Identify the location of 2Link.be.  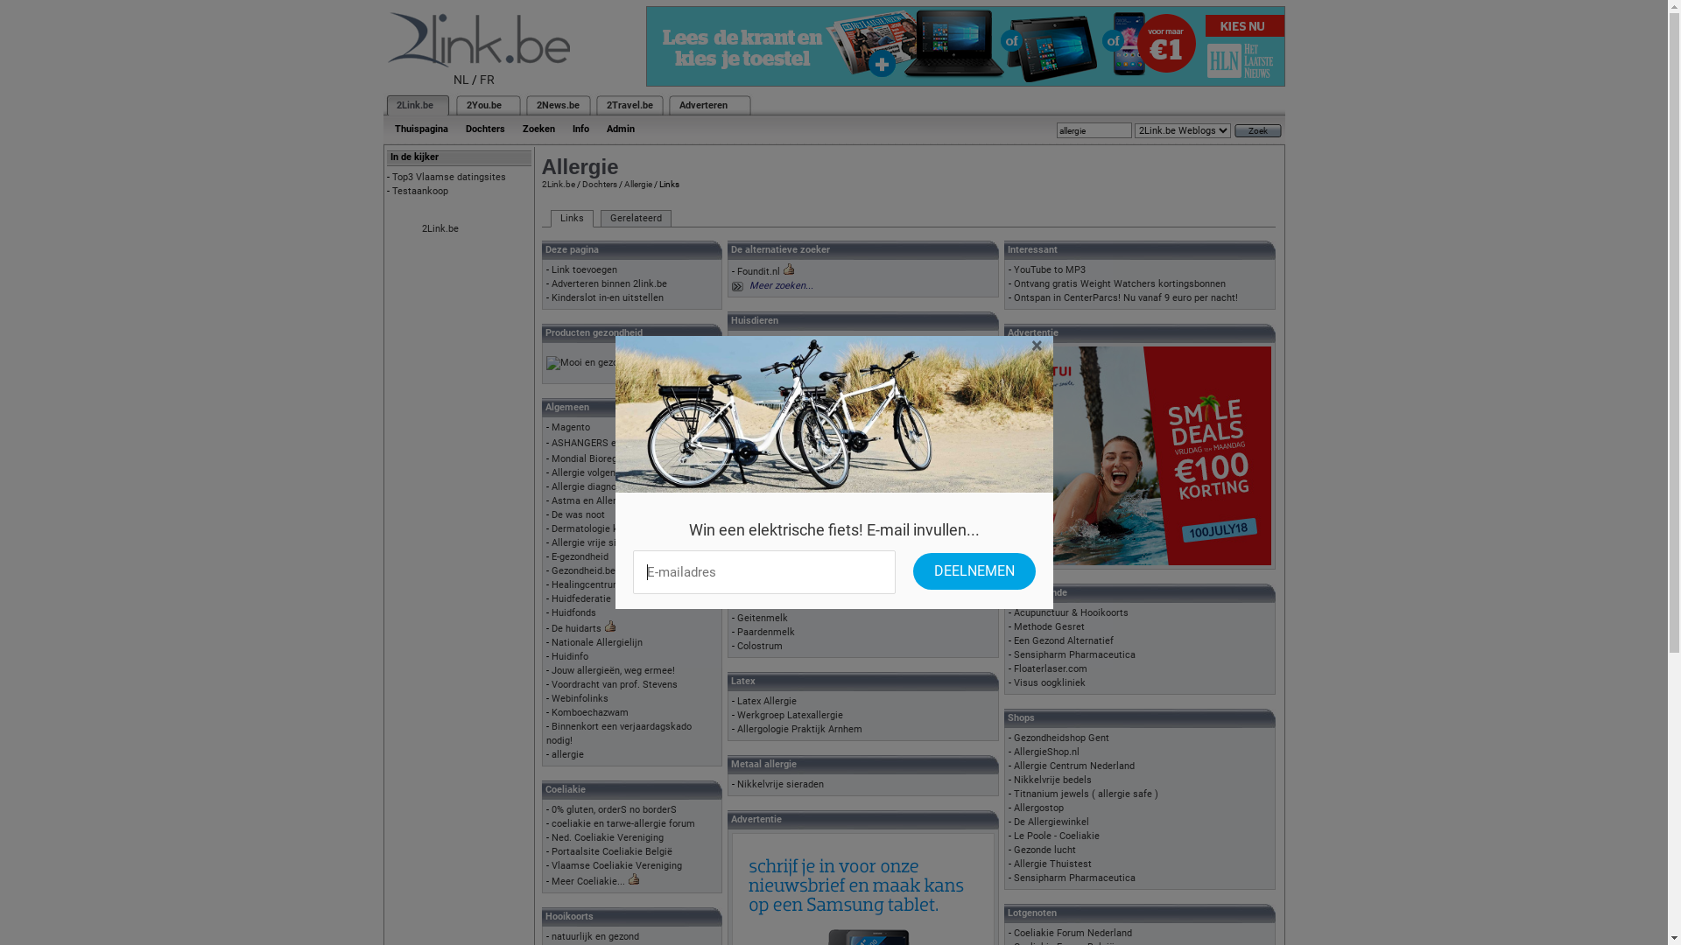
(413, 105).